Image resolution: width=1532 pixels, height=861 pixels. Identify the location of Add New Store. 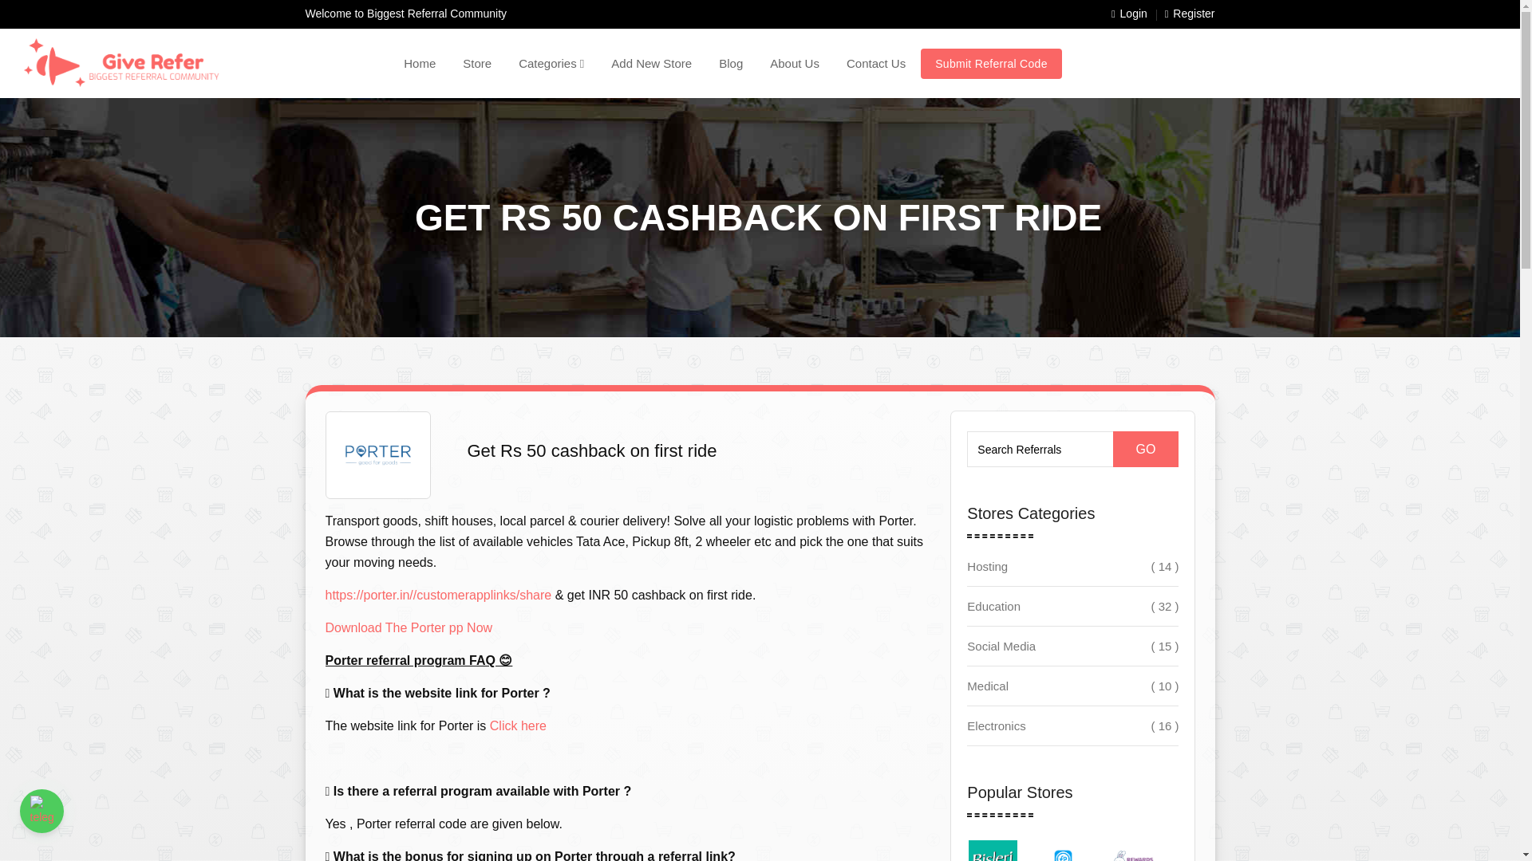
(651, 63).